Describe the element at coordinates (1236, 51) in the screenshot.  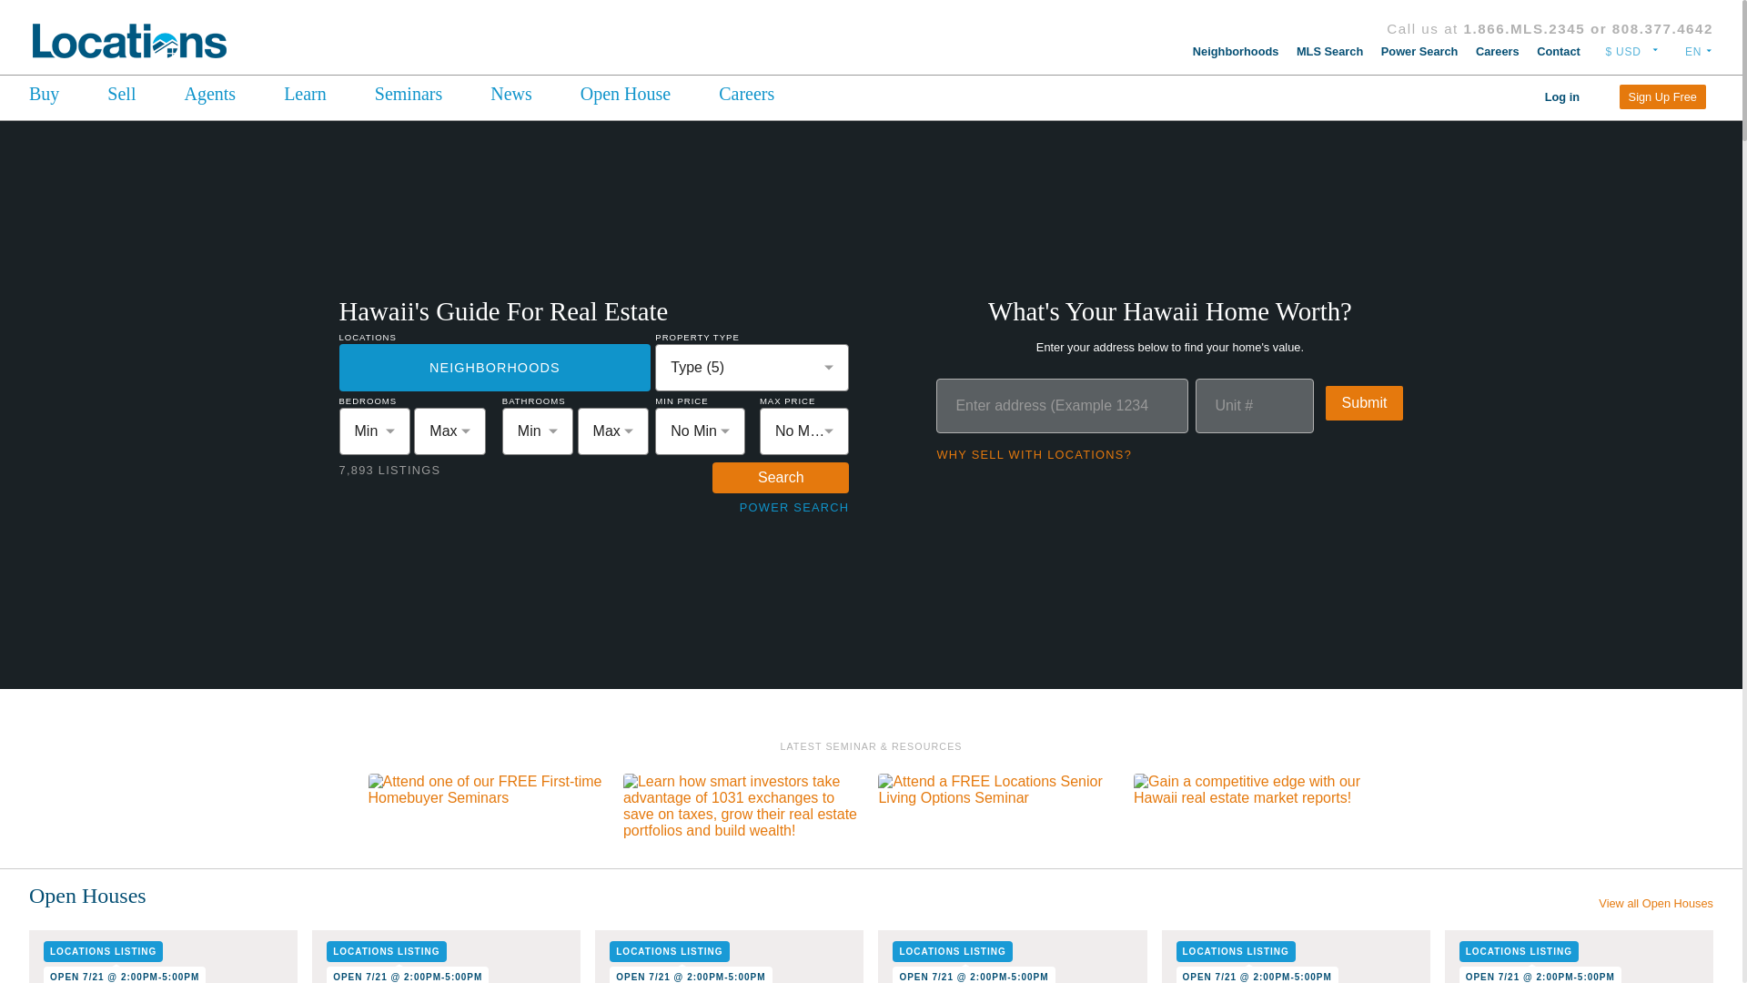
I see `Neighborhoods` at that location.